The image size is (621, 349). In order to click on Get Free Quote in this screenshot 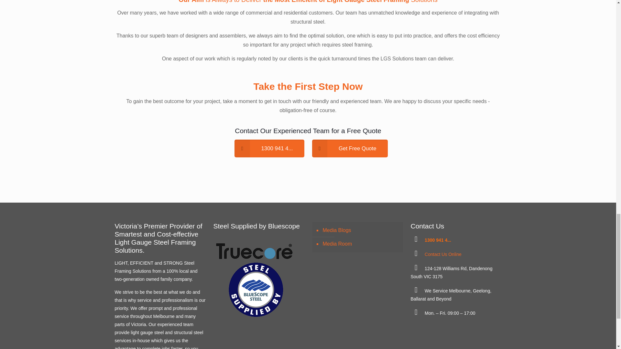, I will do `click(349, 149)`.